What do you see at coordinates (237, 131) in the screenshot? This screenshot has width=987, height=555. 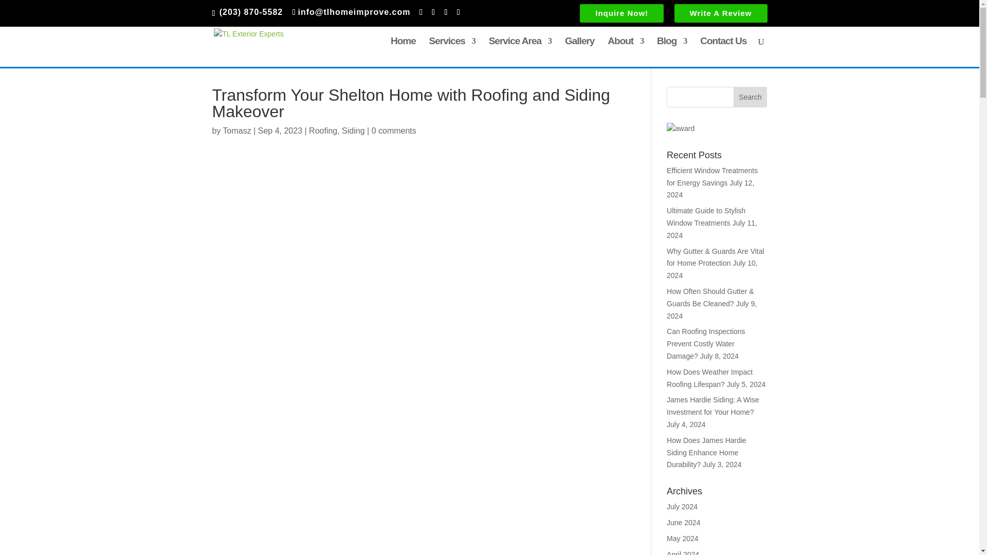 I see `Posts by Tomasz` at bounding box center [237, 131].